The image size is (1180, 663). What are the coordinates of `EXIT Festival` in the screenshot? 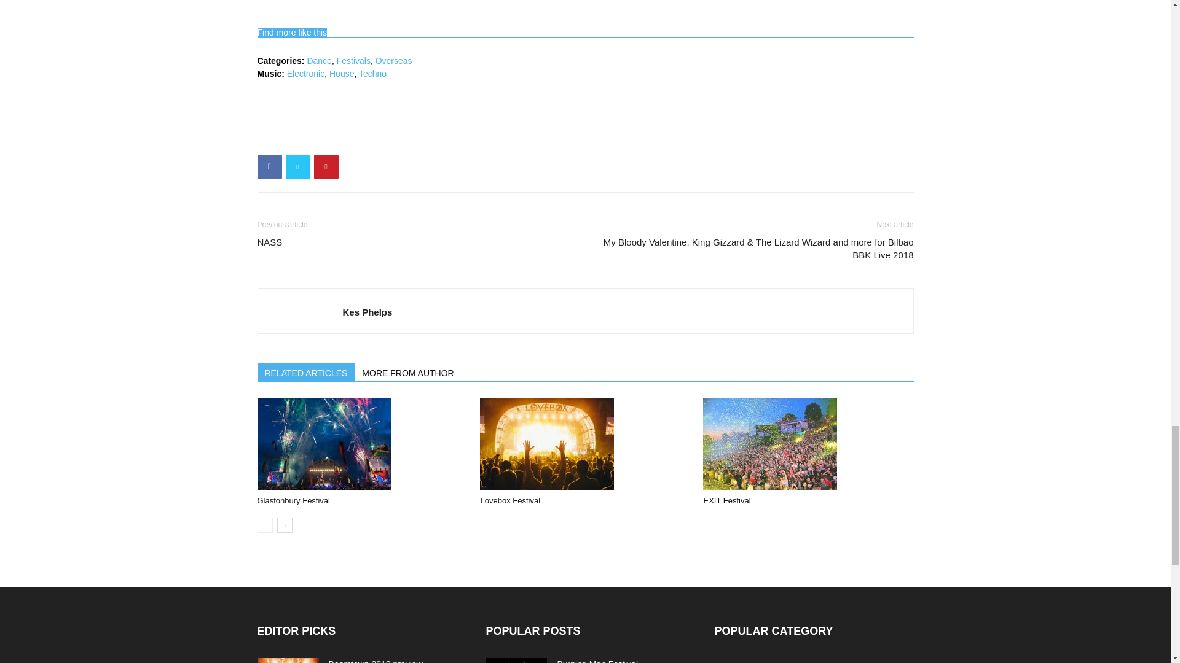 It's located at (769, 444).